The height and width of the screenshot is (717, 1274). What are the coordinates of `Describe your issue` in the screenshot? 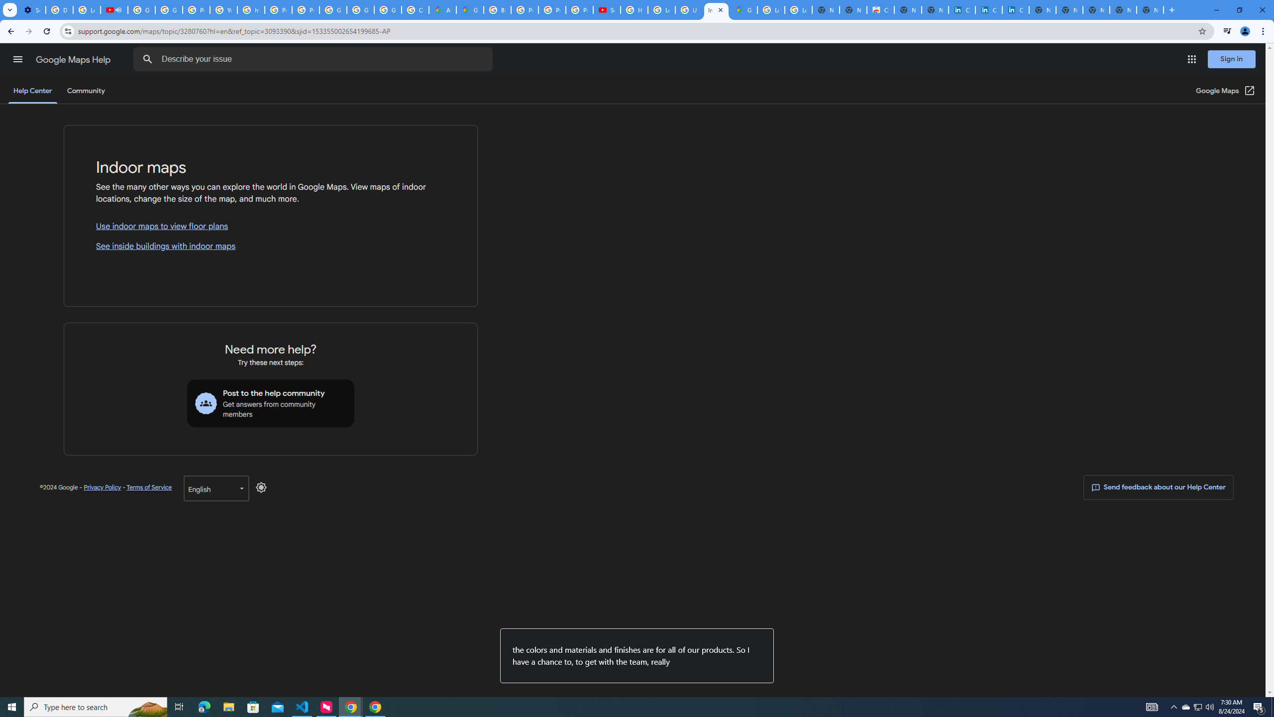 It's located at (316, 59).